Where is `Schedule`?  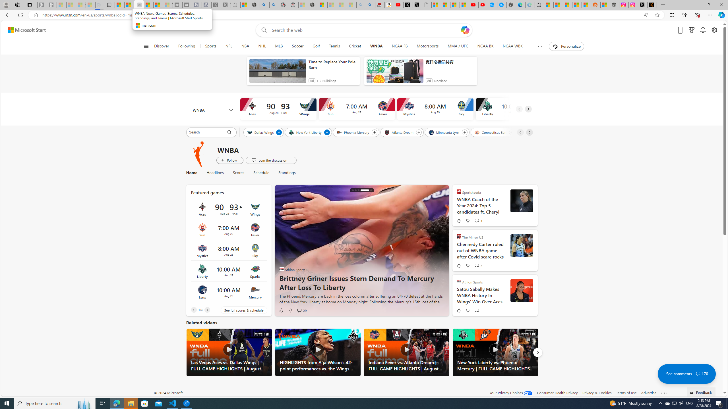 Schedule is located at coordinates (262, 173).